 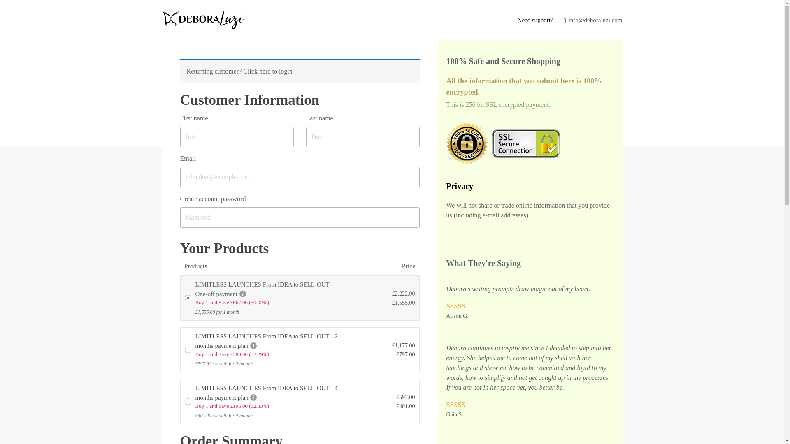 I want to click on on, so click(x=188, y=298).